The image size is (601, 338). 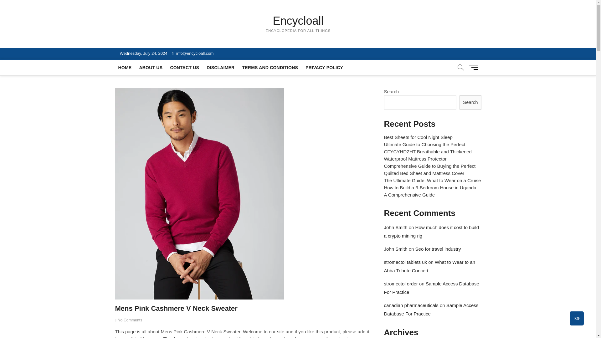 I want to click on HOME, so click(x=125, y=68).